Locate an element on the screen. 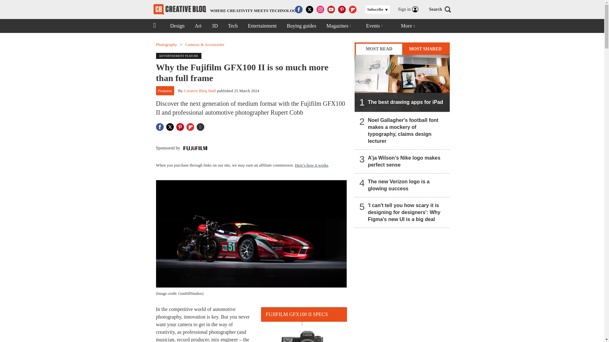  Creative Bloq is located at coordinates (180, 9).